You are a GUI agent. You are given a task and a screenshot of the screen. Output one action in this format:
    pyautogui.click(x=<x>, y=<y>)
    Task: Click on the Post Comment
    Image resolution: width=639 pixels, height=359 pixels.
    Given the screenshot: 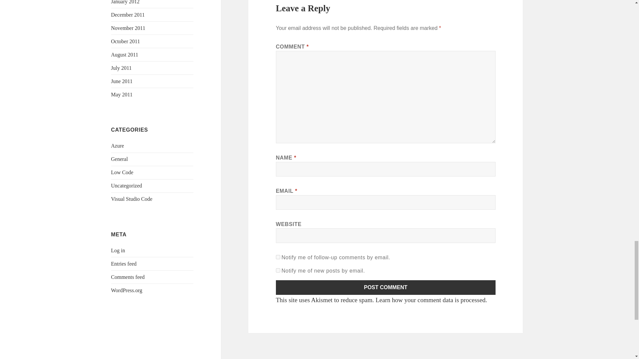 What is the action you would take?
    pyautogui.click(x=386, y=300)
    